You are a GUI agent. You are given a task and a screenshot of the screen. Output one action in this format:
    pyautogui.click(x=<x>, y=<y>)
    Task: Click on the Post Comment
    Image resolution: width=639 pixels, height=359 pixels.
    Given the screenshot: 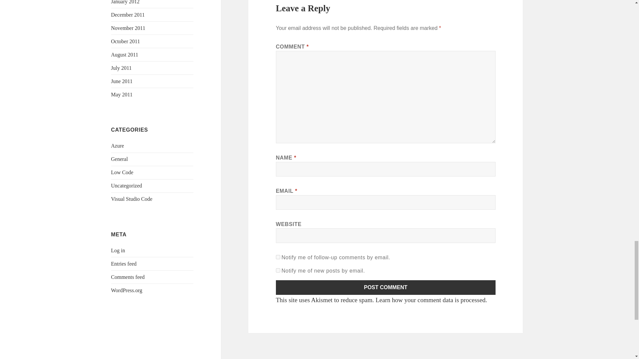 What is the action you would take?
    pyautogui.click(x=386, y=300)
    